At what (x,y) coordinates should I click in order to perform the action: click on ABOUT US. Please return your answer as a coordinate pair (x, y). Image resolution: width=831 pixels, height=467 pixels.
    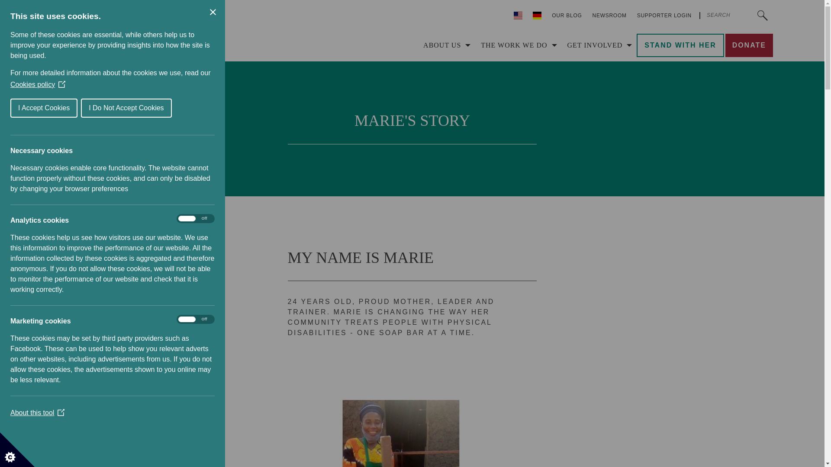
    Looking at the image, I should click on (445, 45).